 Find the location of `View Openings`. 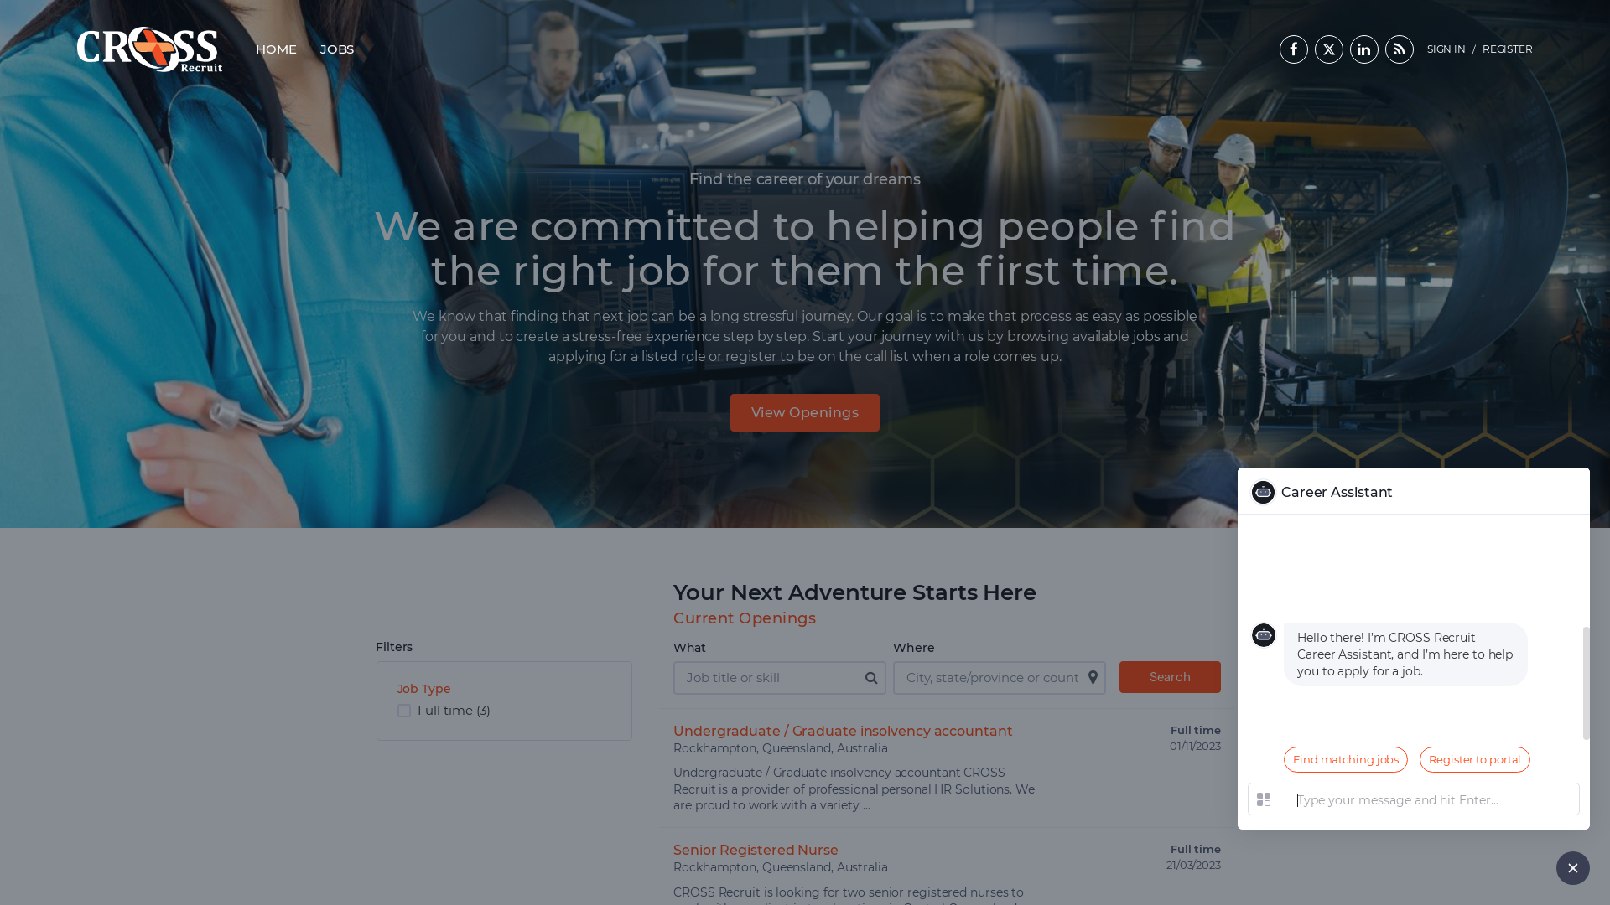

View Openings is located at coordinates (805, 412).